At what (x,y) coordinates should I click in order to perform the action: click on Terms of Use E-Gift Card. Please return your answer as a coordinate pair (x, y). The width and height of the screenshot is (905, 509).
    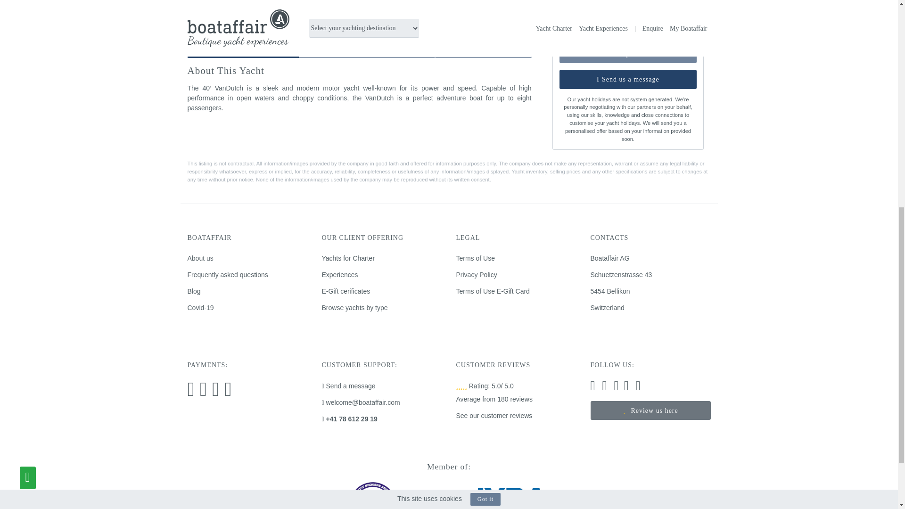
    Looking at the image, I should click on (493, 291).